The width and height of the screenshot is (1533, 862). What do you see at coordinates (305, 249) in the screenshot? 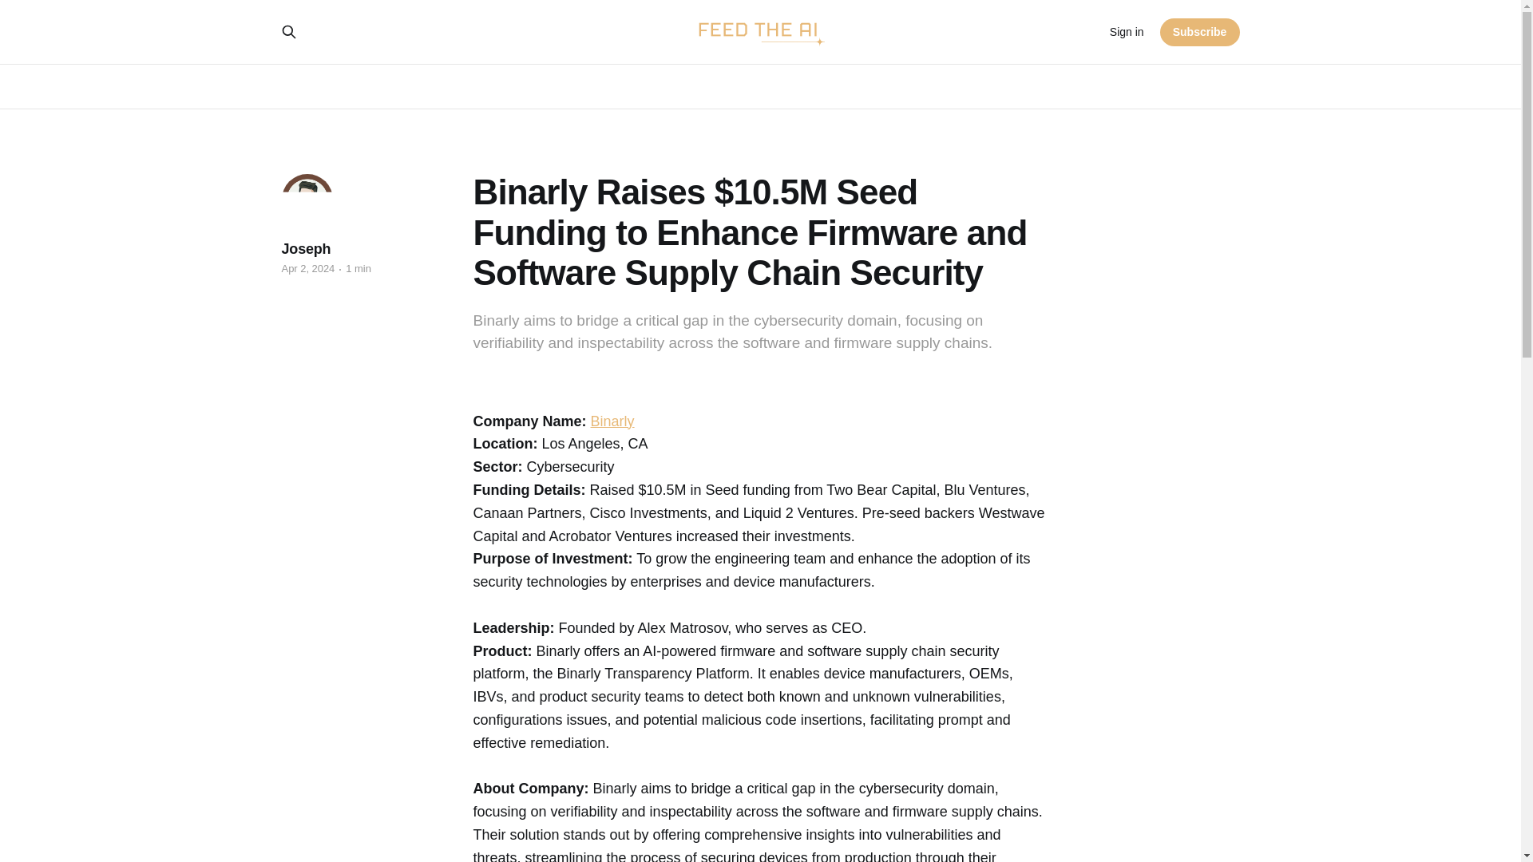
I see `Joseph` at bounding box center [305, 249].